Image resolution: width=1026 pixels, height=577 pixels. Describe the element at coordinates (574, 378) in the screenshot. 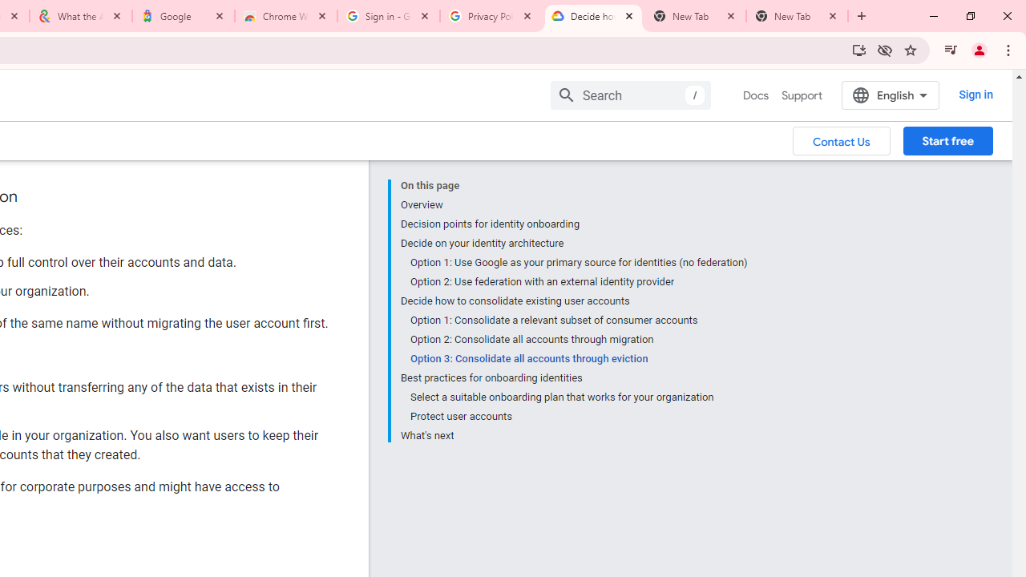

I see `Best practices for onboarding identities` at that location.